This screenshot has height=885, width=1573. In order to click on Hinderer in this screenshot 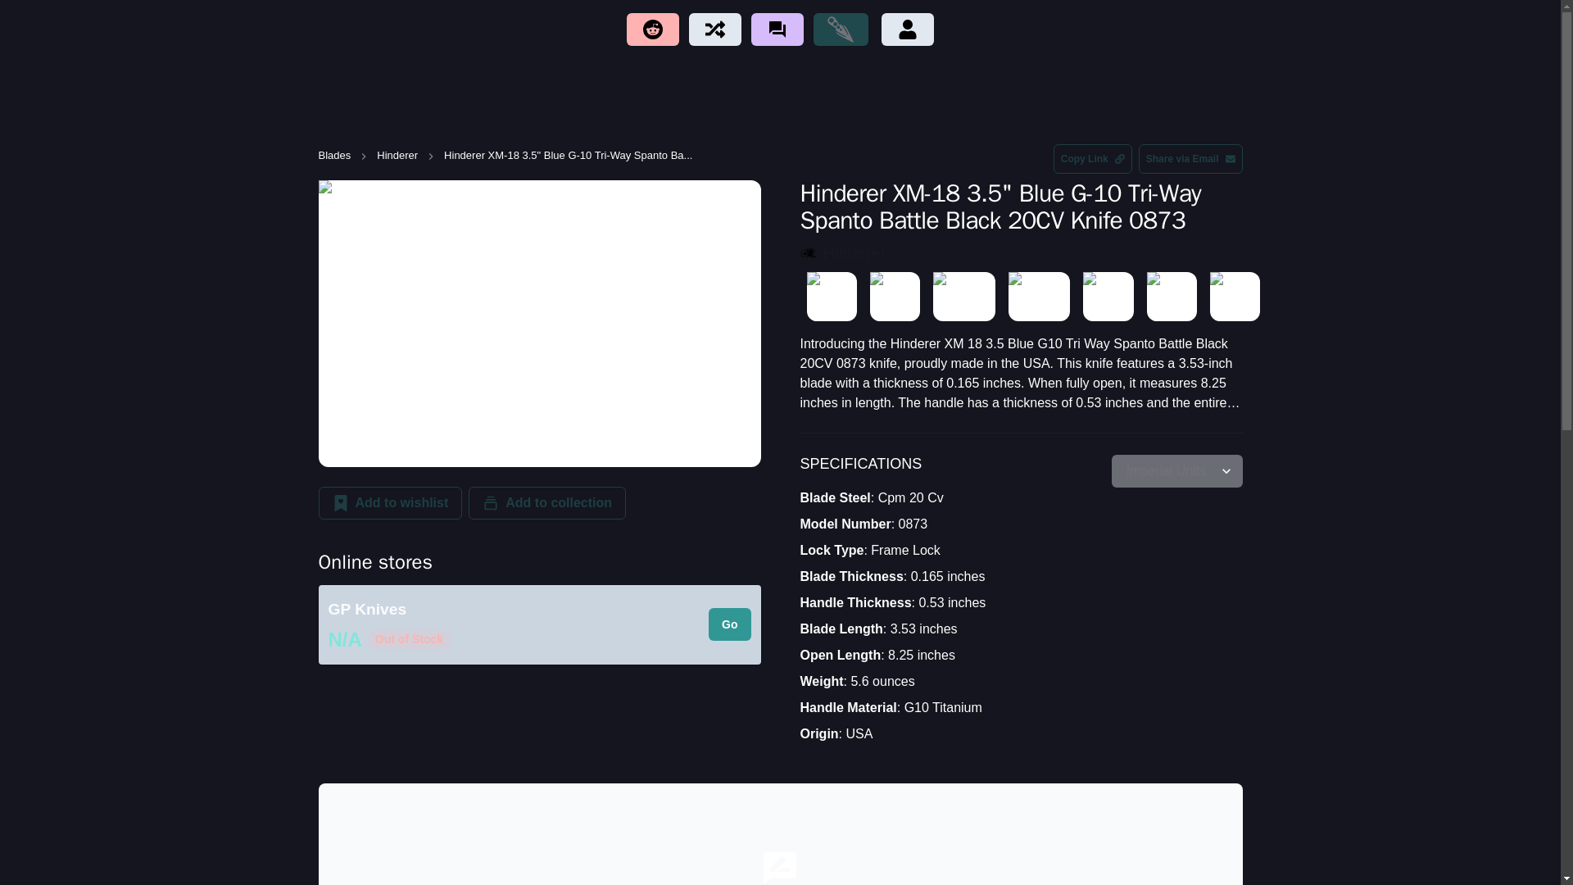, I will do `click(397, 156)`.